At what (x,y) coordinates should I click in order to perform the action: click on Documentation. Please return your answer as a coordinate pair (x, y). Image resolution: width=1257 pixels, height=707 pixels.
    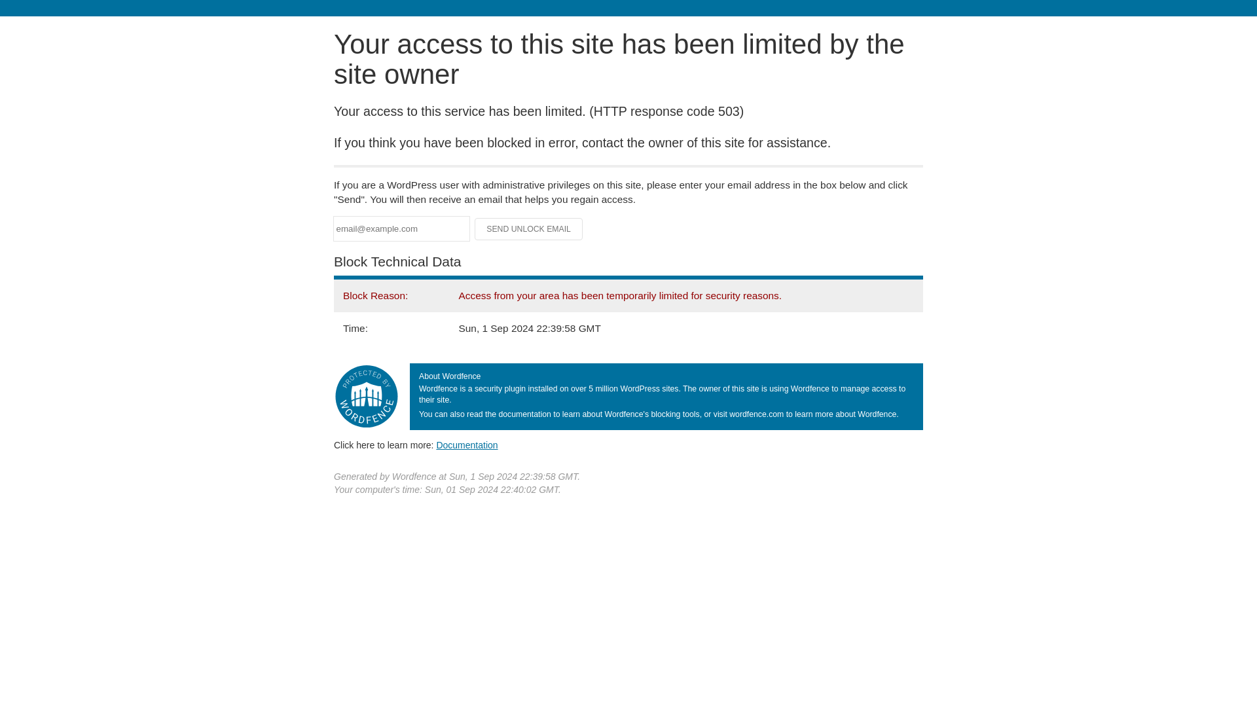
    Looking at the image, I should click on (467, 444).